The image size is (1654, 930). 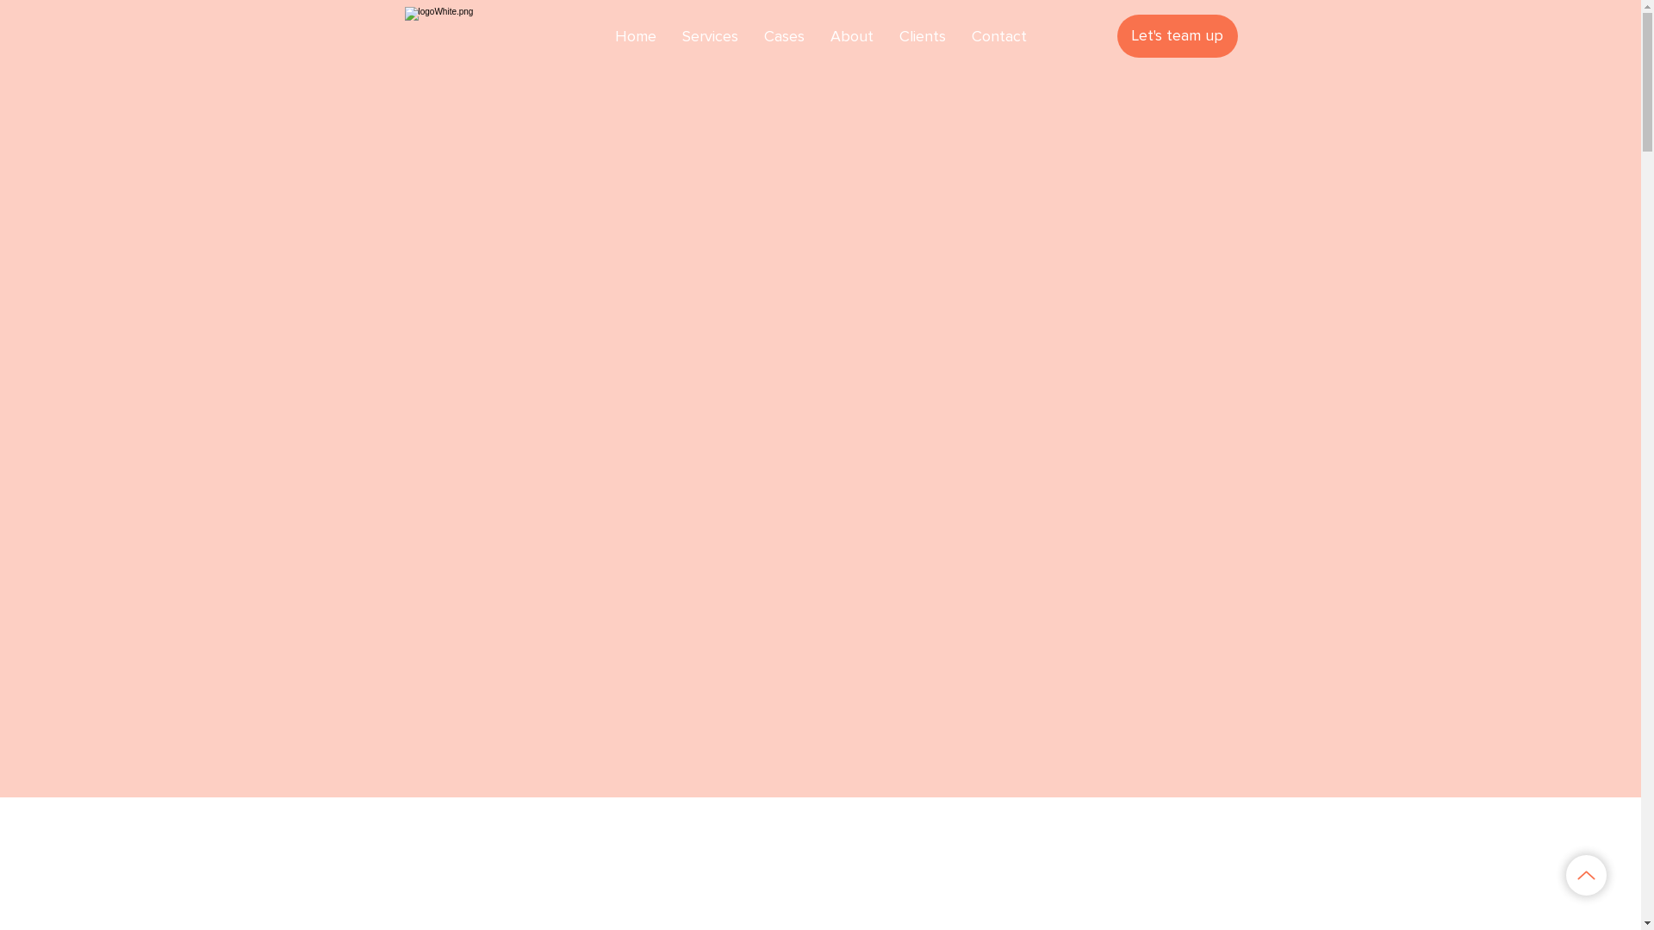 What do you see at coordinates (710, 36) in the screenshot?
I see `Services` at bounding box center [710, 36].